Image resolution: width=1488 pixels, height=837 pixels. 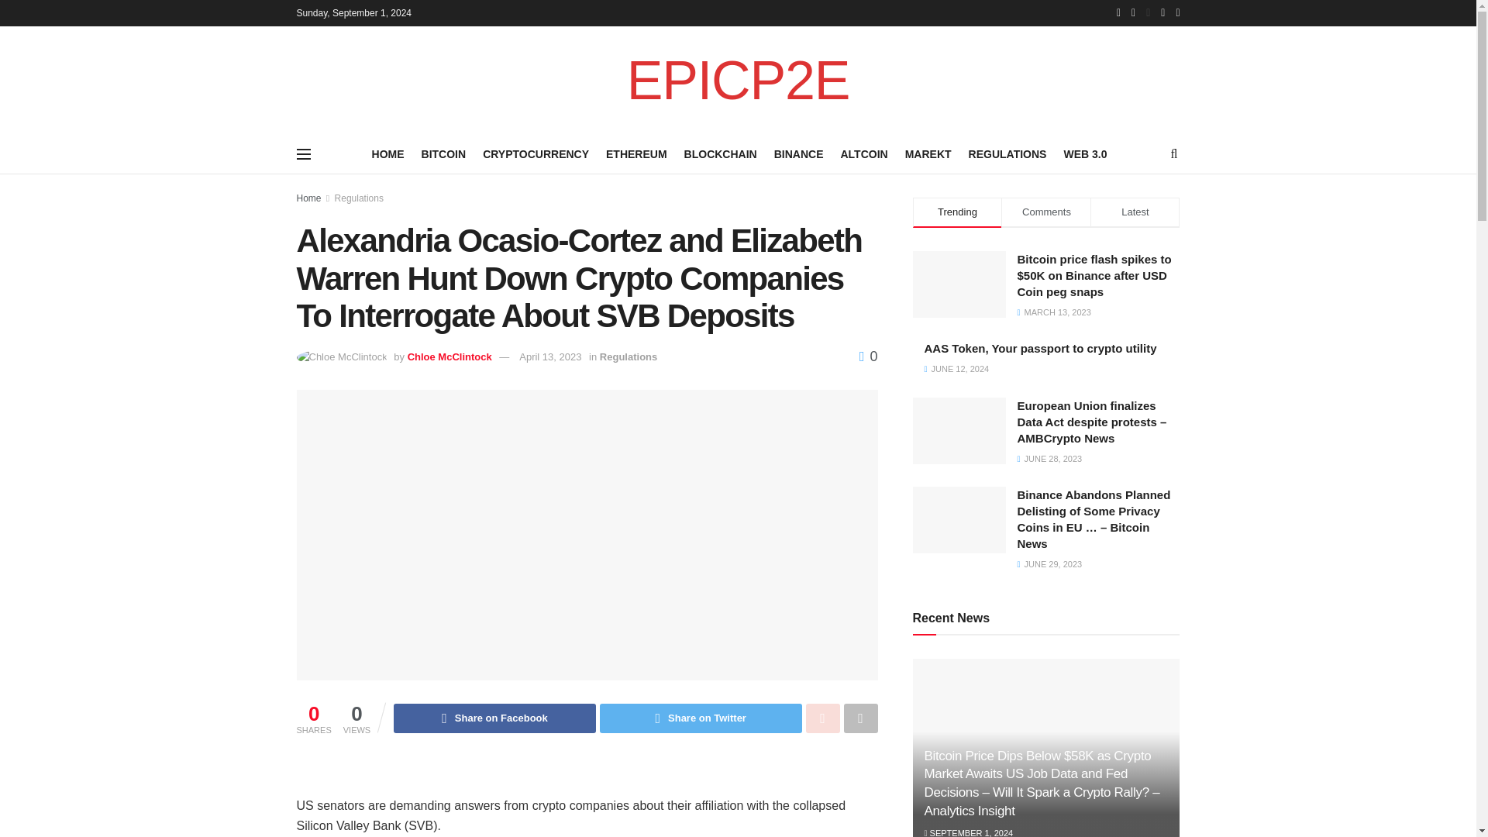 What do you see at coordinates (863, 153) in the screenshot?
I see `ALTCOIN` at bounding box center [863, 153].